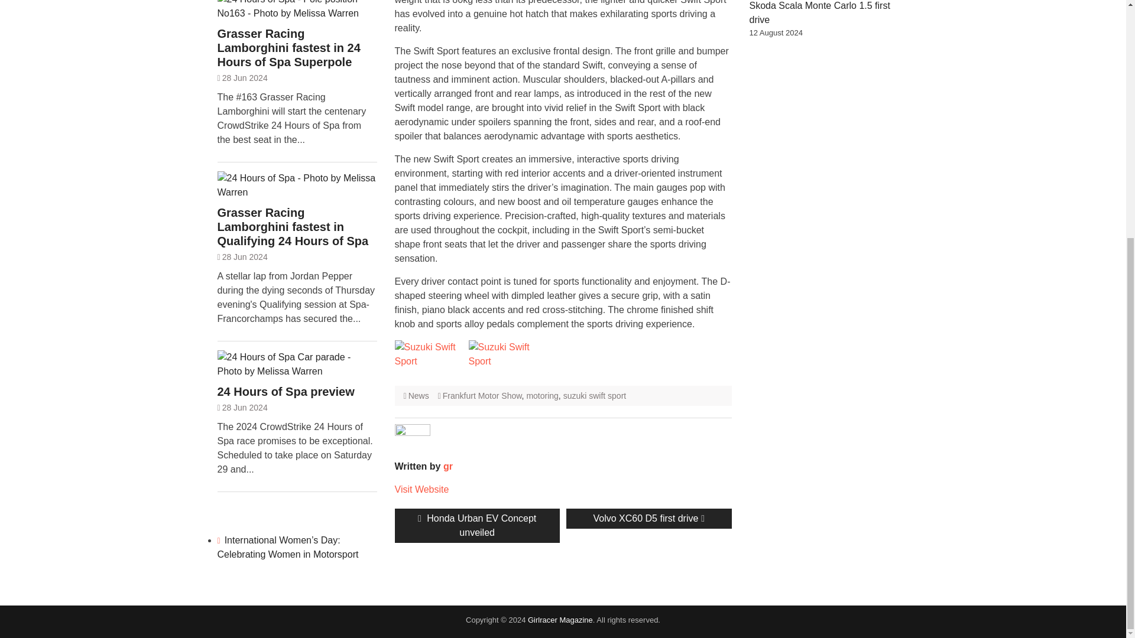 The width and height of the screenshot is (1135, 638). Describe the element at coordinates (422, 489) in the screenshot. I see `News` at that location.